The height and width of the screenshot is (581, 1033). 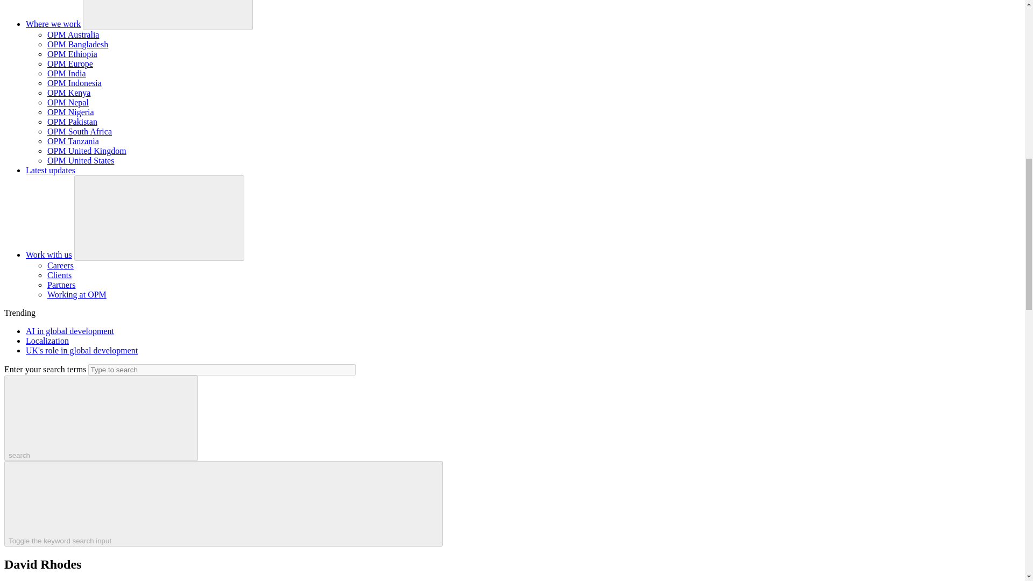 What do you see at coordinates (72, 122) in the screenshot?
I see `OPM Pakistan` at bounding box center [72, 122].